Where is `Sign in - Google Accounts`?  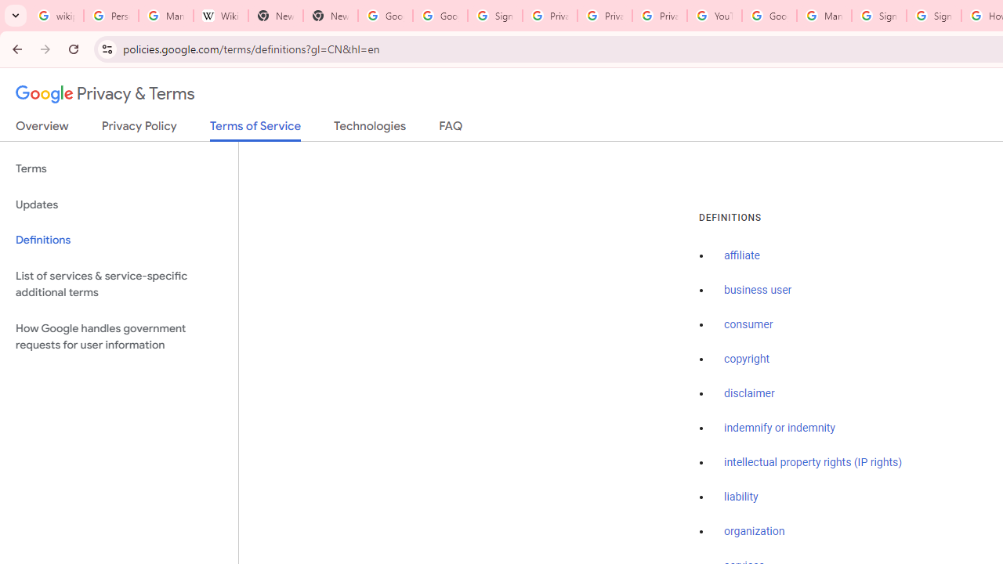 Sign in - Google Accounts is located at coordinates (494, 16).